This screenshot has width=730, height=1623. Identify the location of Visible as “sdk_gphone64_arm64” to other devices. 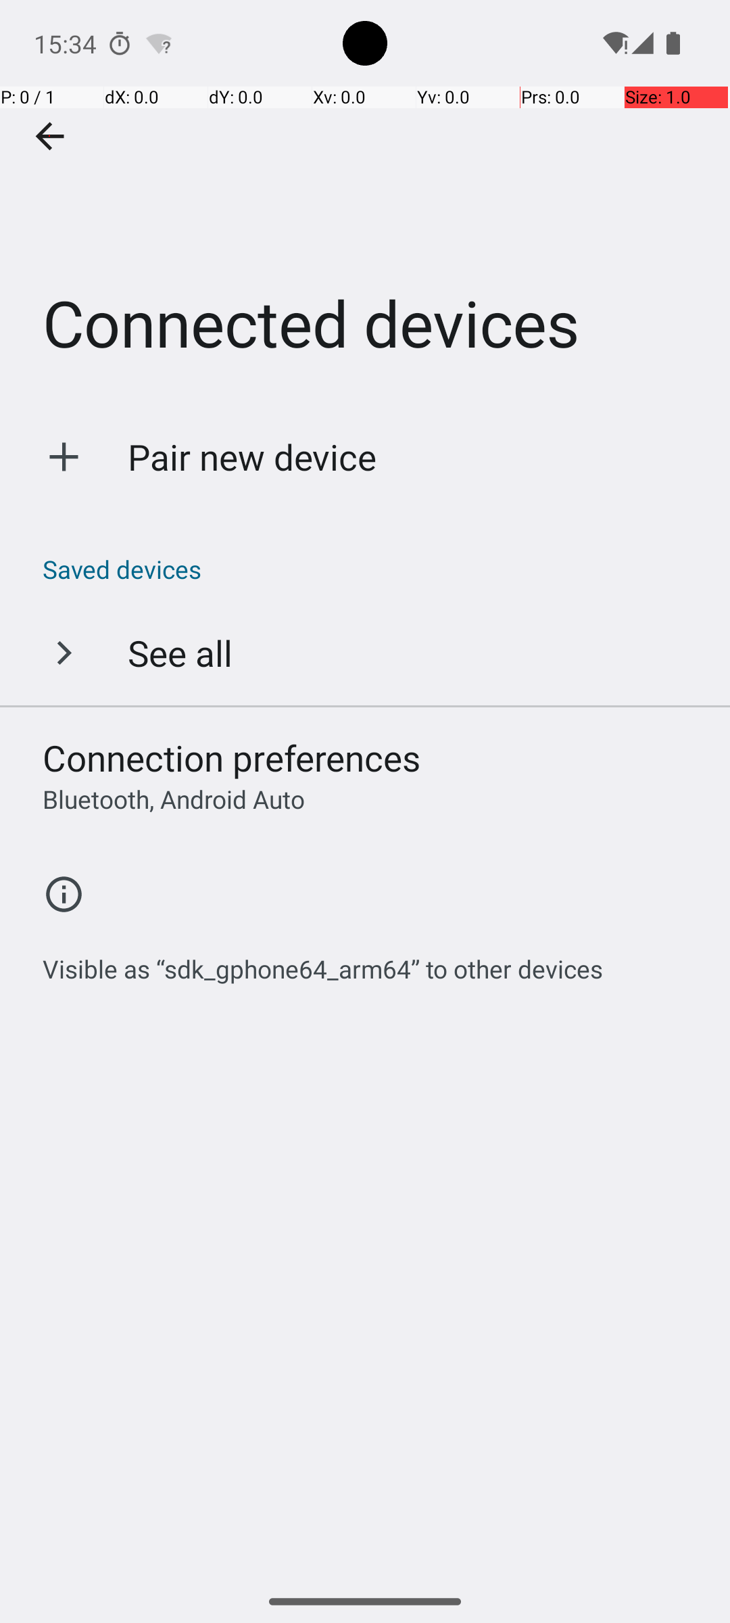
(323, 962).